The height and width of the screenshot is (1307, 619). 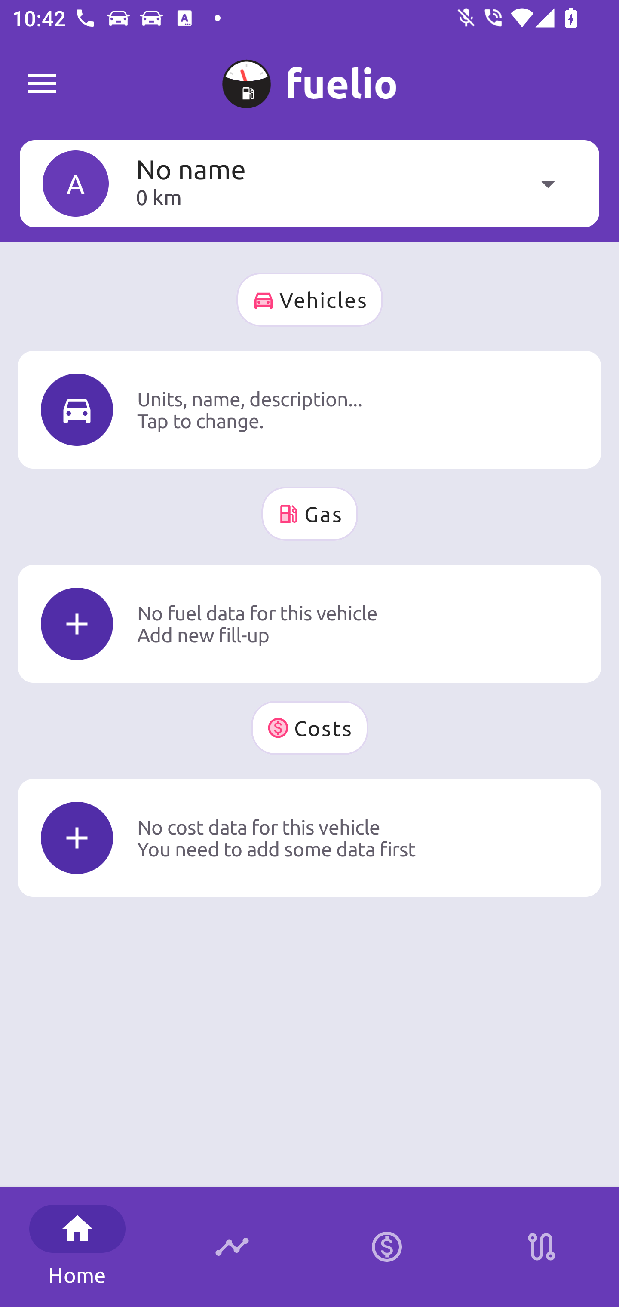 What do you see at coordinates (77, 409) in the screenshot?
I see `Icon` at bounding box center [77, 409].